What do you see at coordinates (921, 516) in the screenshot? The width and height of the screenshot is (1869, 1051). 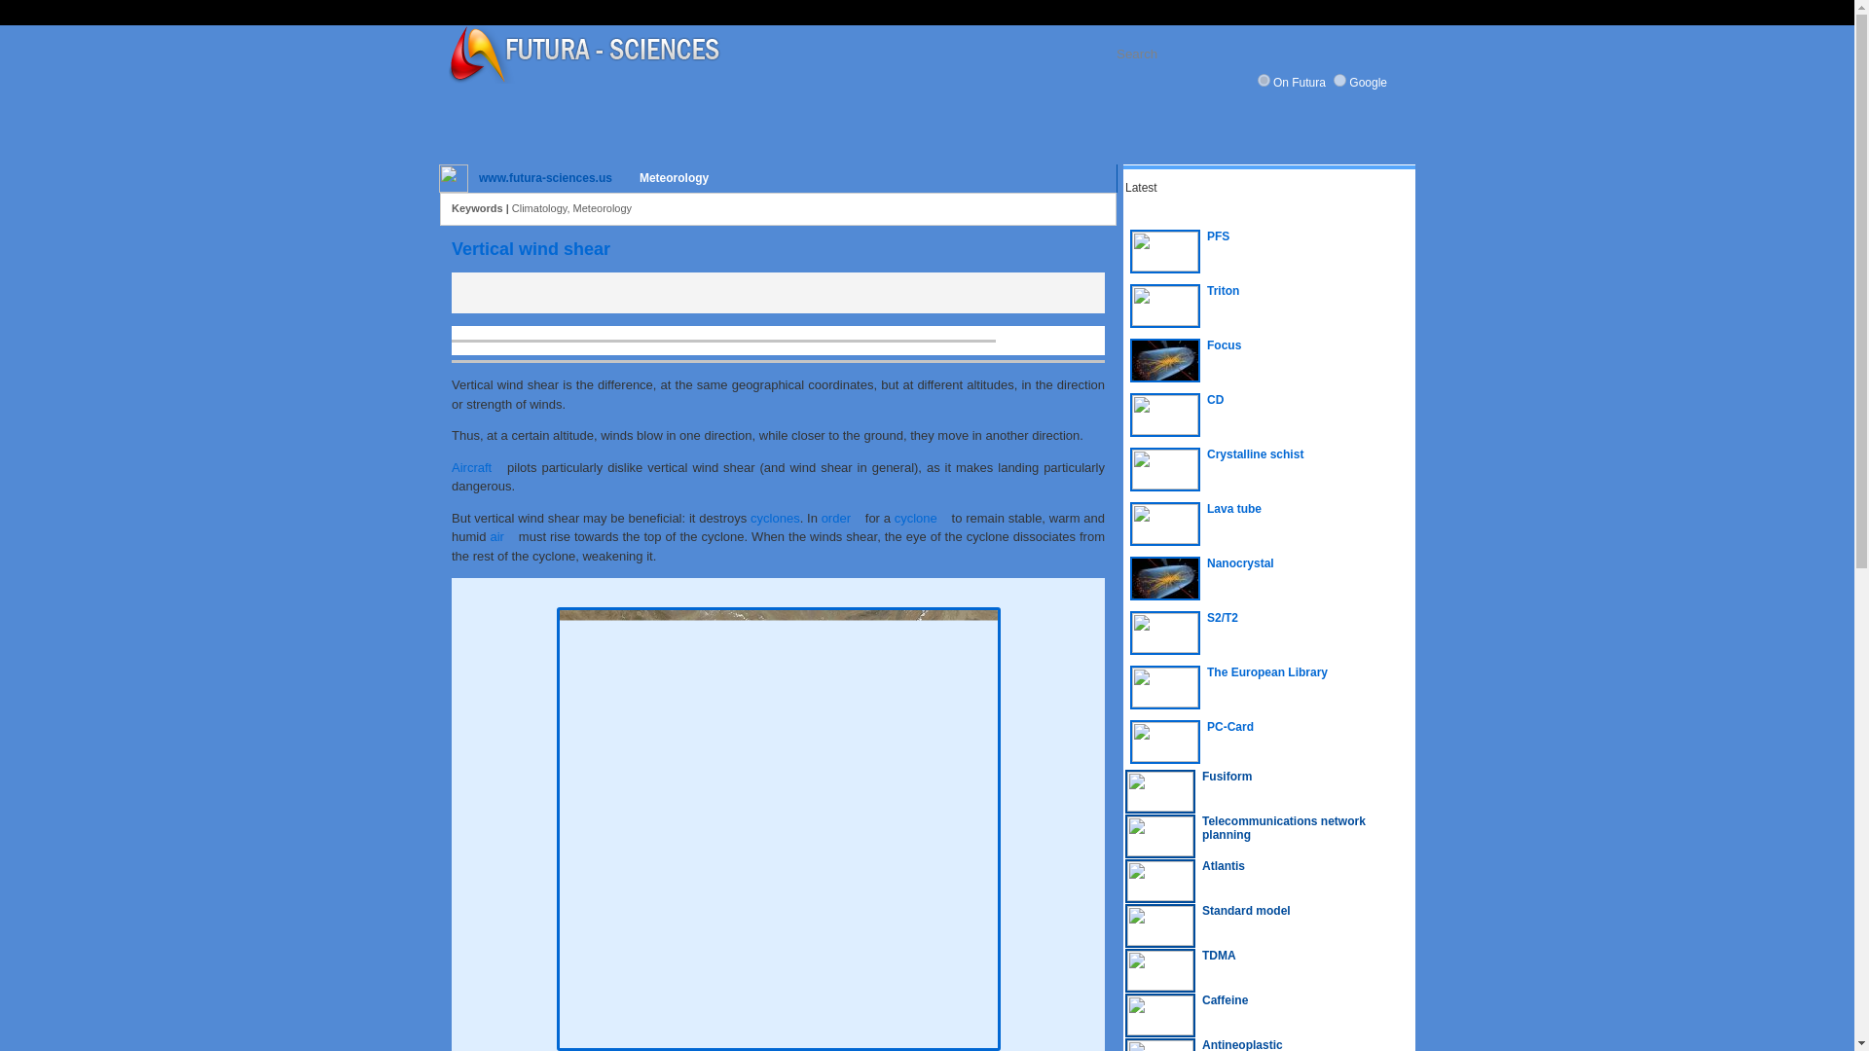 I see `cyclone` at bounding box center [921, 516].